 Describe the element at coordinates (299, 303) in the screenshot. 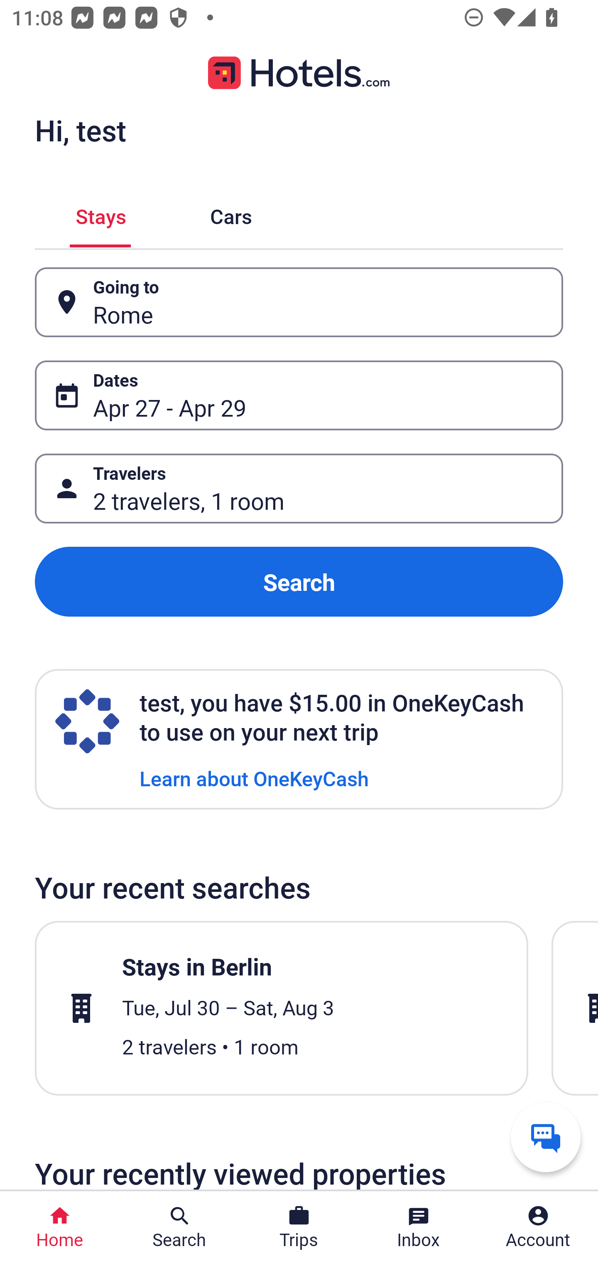

I see `Going to Button Rome` at that location.